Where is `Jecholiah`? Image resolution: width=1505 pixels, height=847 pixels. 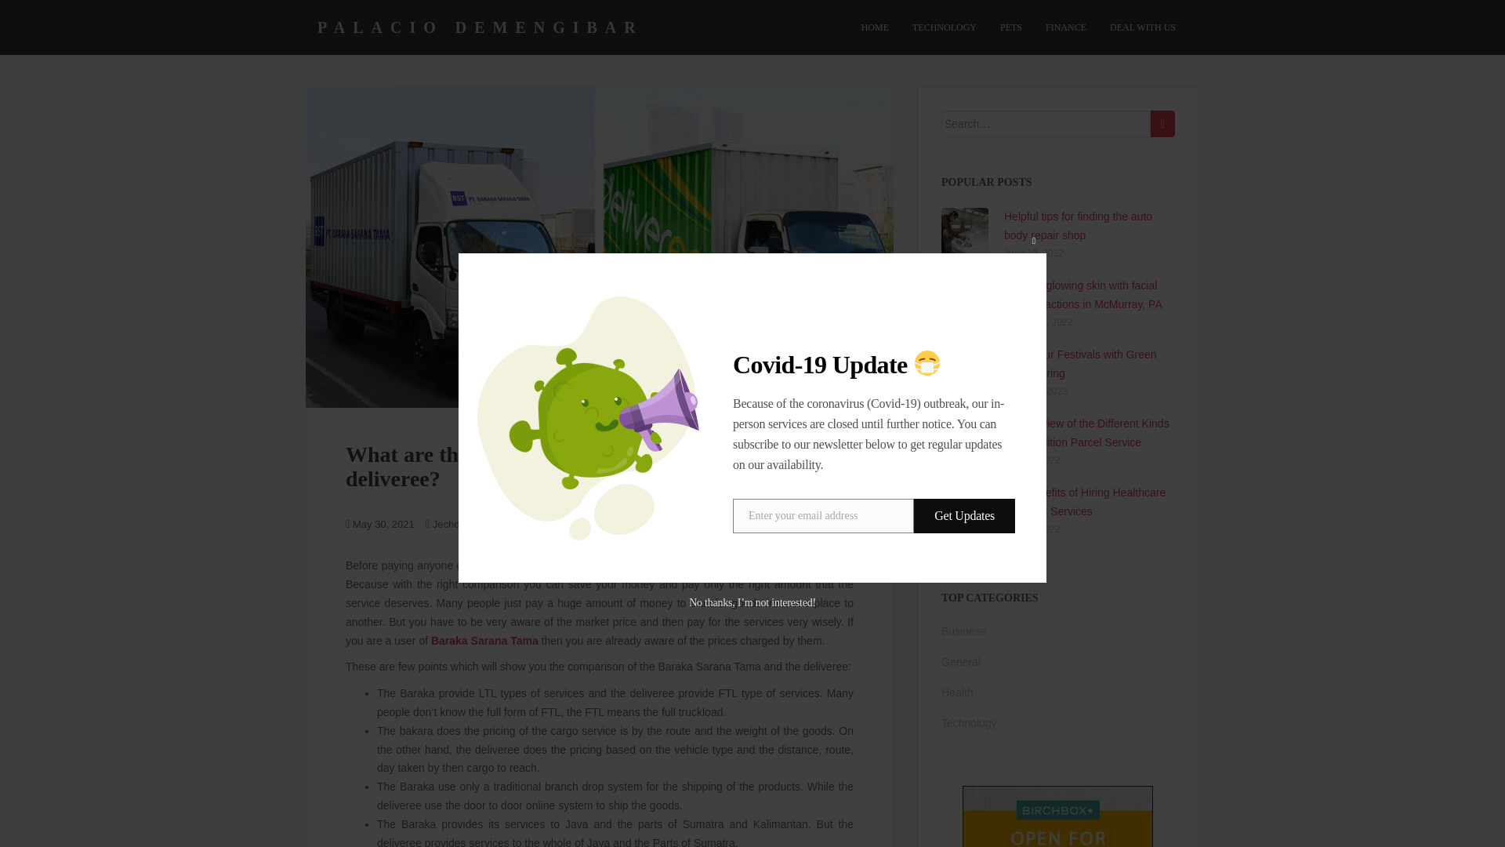
Jecholiah is located at coordinates (454, 524).